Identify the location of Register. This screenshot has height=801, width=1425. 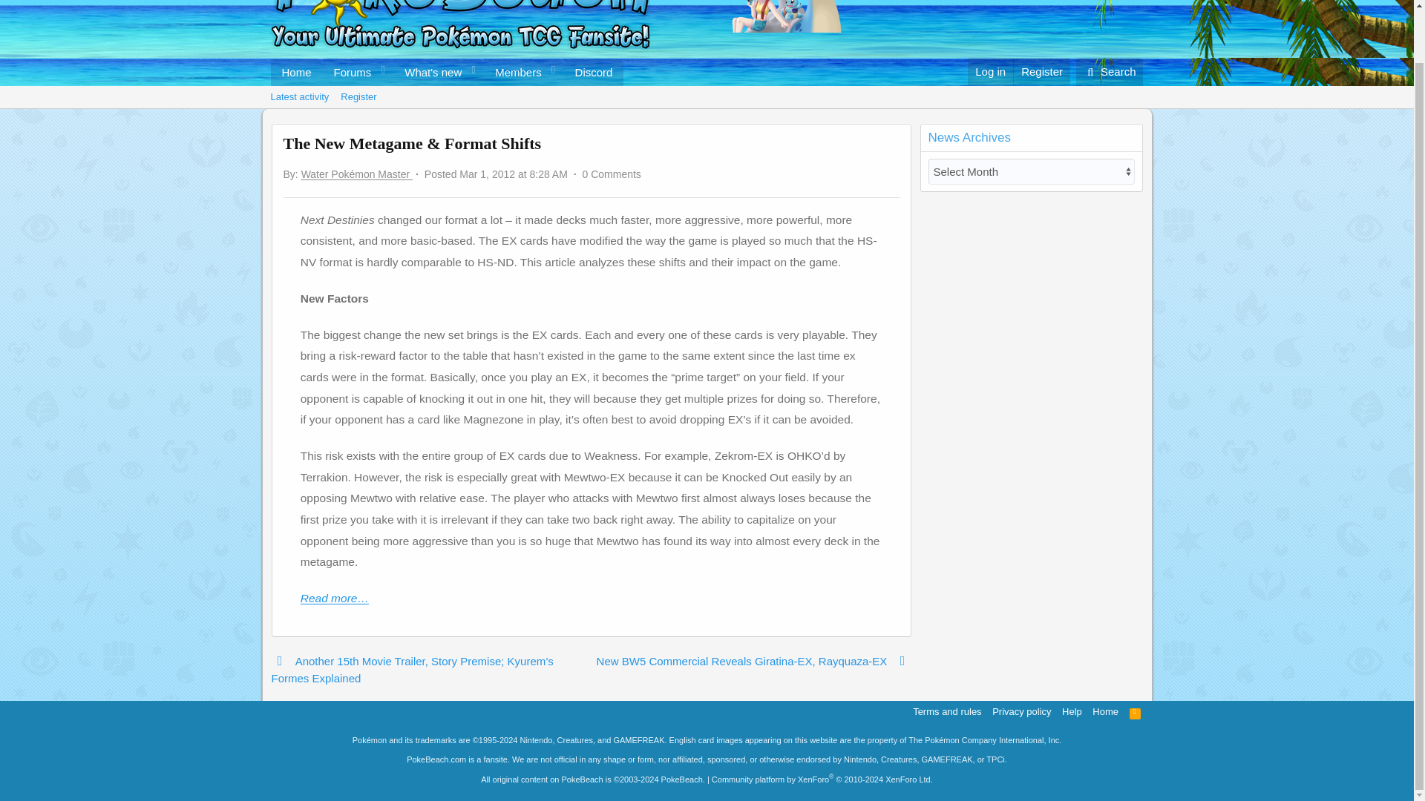
(447, 88).